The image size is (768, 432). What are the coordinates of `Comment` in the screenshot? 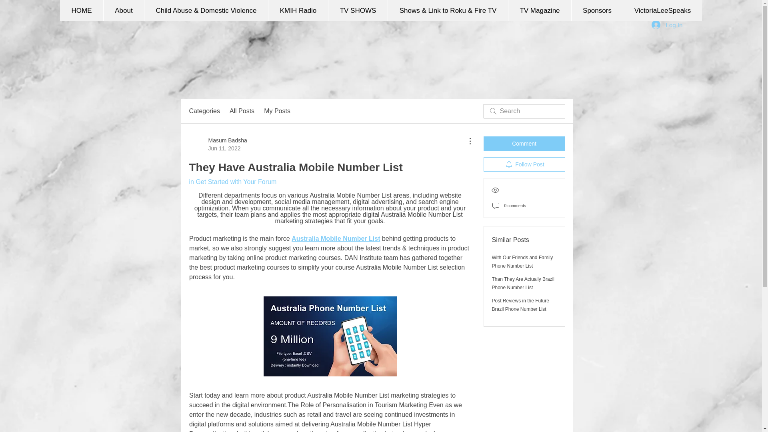 It's located at (522, 262).